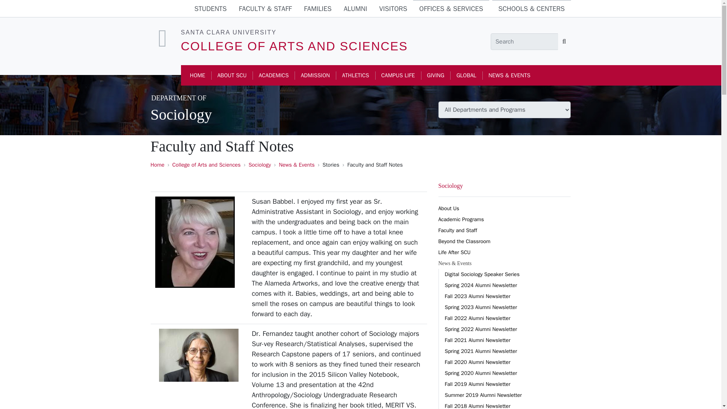 This screenshot has height=409, width=727. I want to click on Faculty and Staff, so click(504, 230).